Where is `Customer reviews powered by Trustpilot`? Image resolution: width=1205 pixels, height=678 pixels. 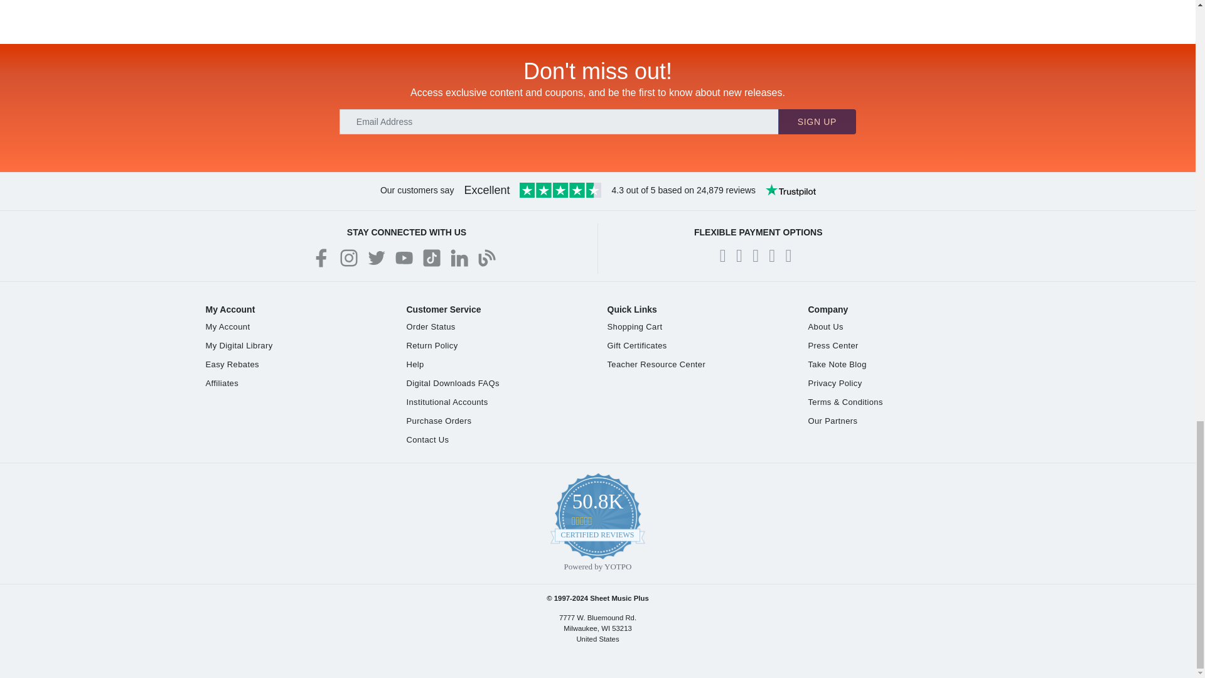
Customer reviews powered by Trustpilot is located at coordinates (598, 191).